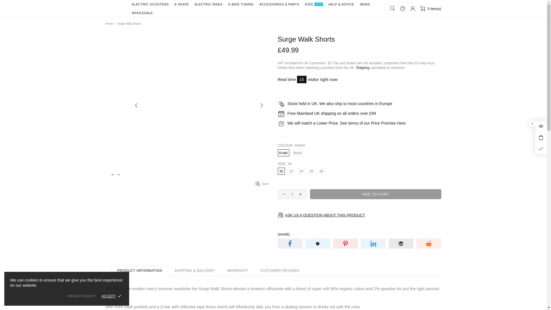 The width and height of the screenshot is (551, 310). I want to click on Price Match Promise, so click(401, 123).